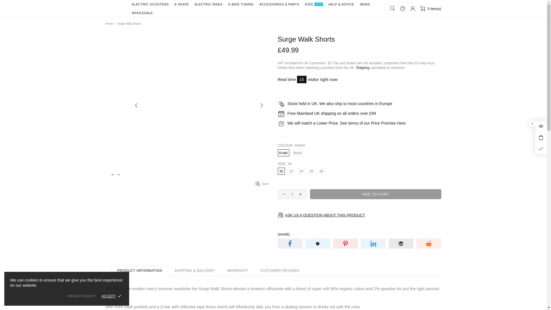 The width and height of the screenshot is (551, 310). I want to click on Price Match Promise, so click(401, 123).